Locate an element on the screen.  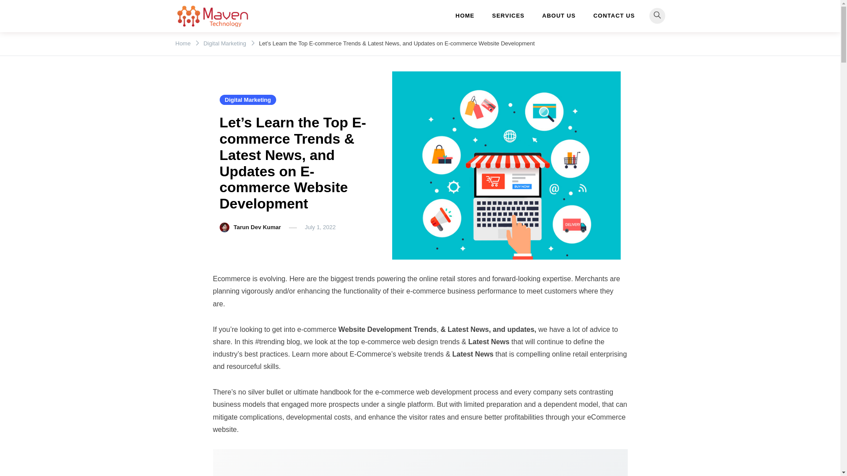
CONTACT US is located at coordinates (614, 16).